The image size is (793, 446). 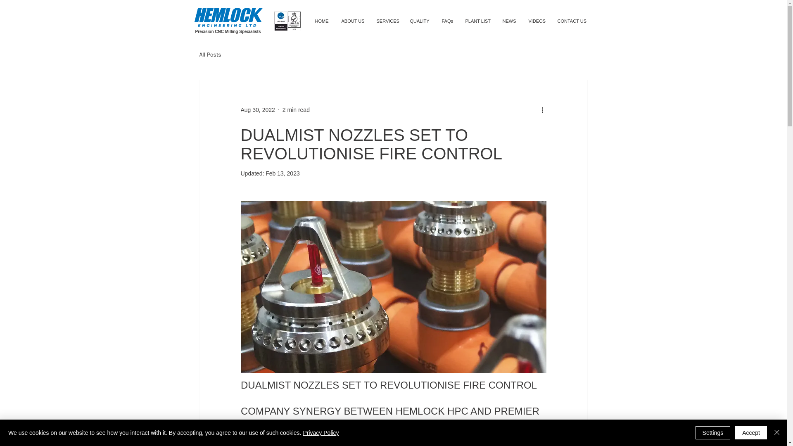 What do you see at coordinates (572, 21) in the screenshot?
I see `CONTACT US` at bounding box center [572, 21].